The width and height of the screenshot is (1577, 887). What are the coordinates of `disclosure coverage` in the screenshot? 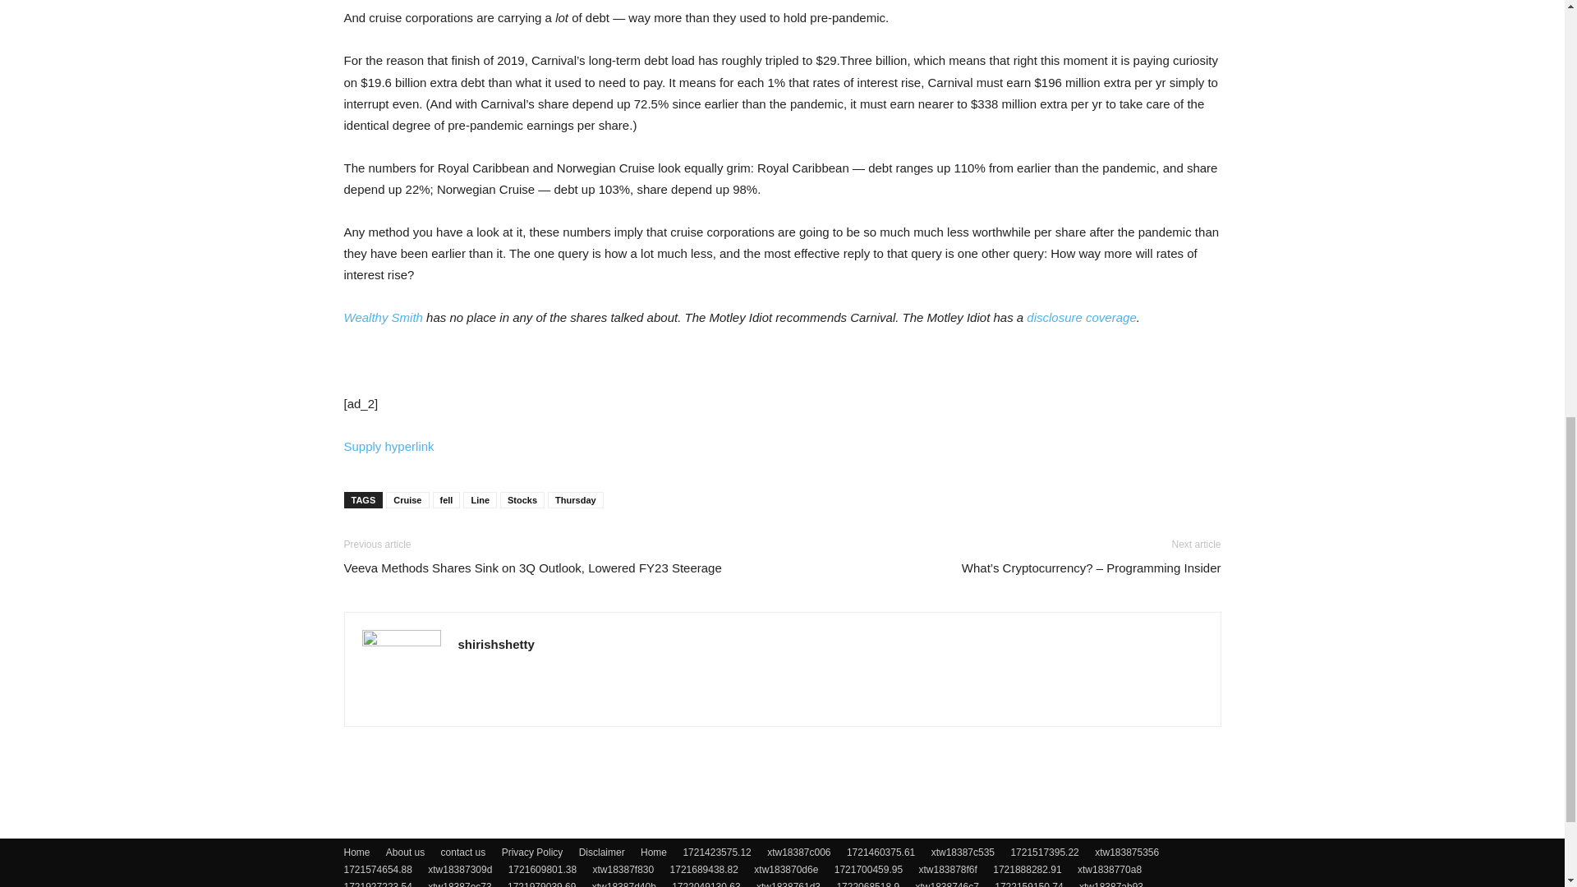 It's located at (1081, 317).